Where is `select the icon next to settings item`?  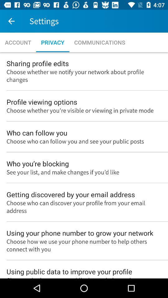
select the icon next to settings item is located at coordinates (11, 21).